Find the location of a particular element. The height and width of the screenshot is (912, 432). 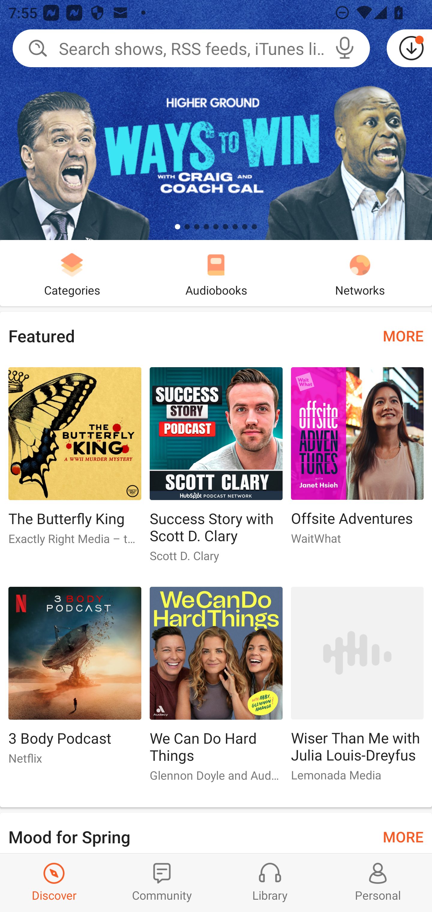

3 Body Podcast 3 Body Podcast Netflix is located at coordinates (74, 680).